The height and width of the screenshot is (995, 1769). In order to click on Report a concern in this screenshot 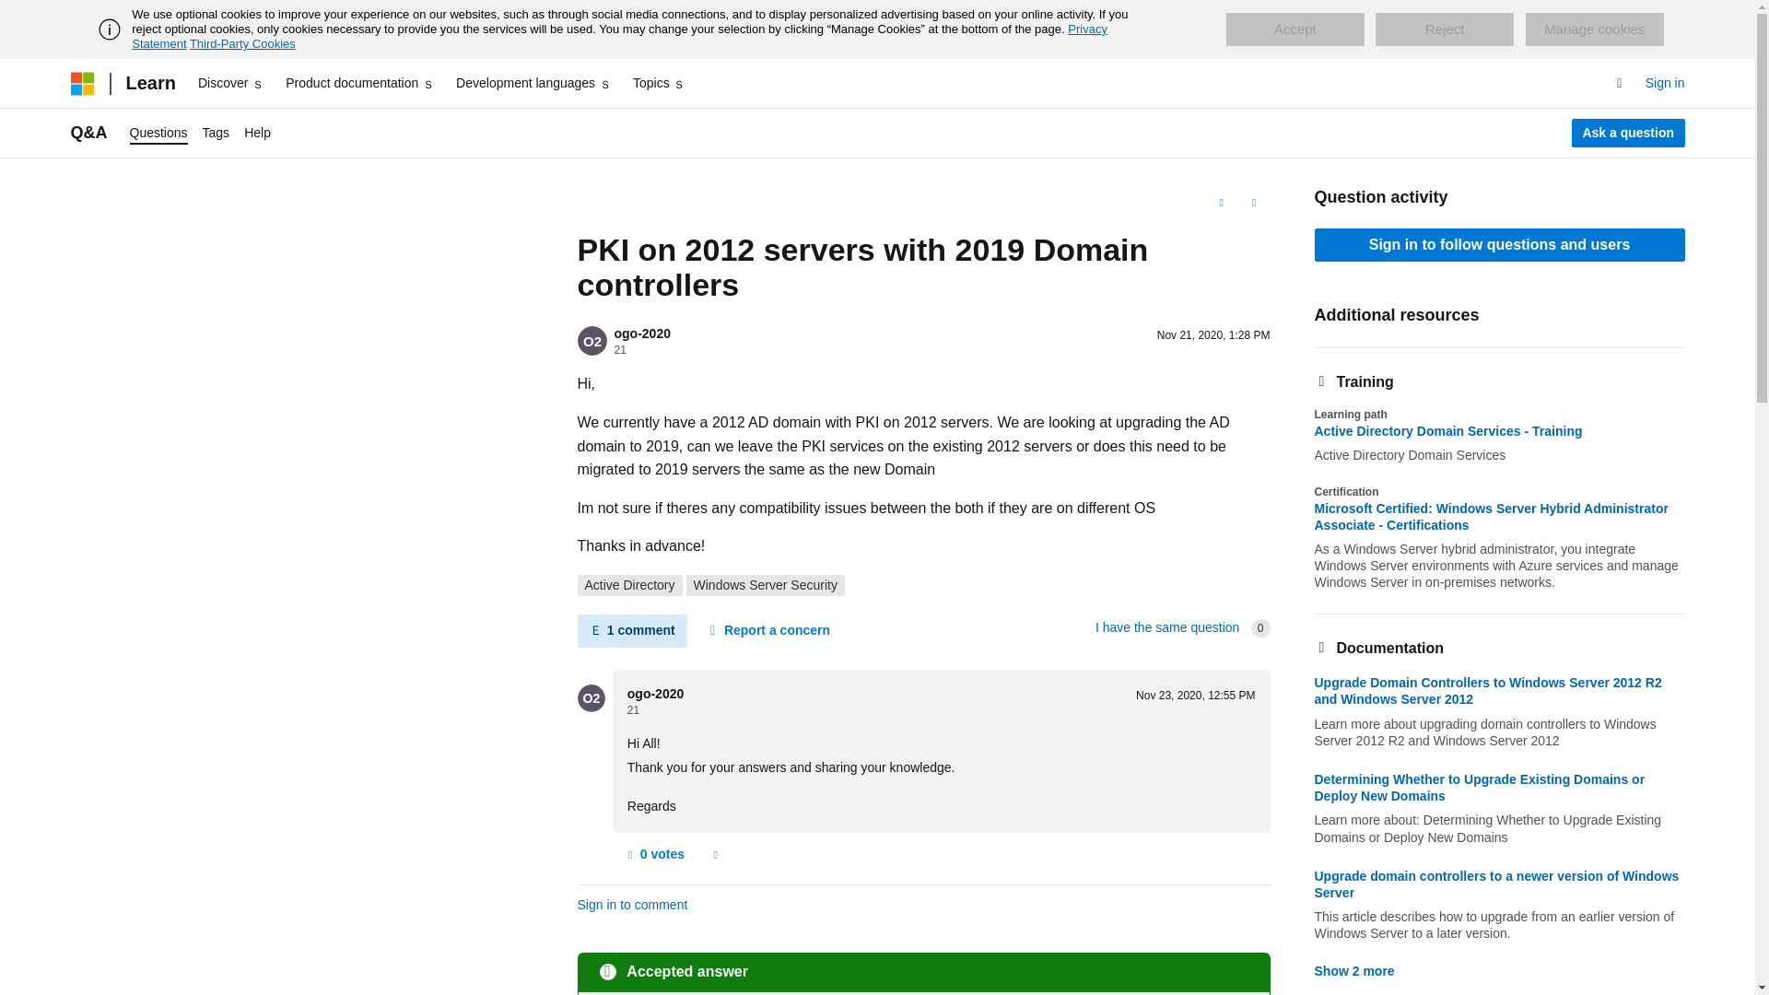, I will do `click(768, 631)`.